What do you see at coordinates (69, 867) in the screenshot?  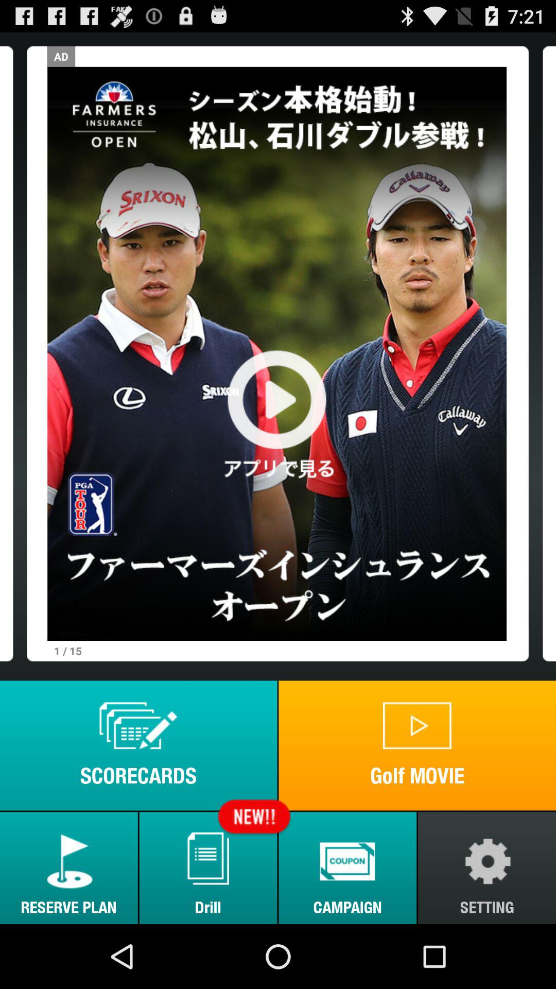 I see `press item to the left of the drill item` at bounding box center [69, 867].